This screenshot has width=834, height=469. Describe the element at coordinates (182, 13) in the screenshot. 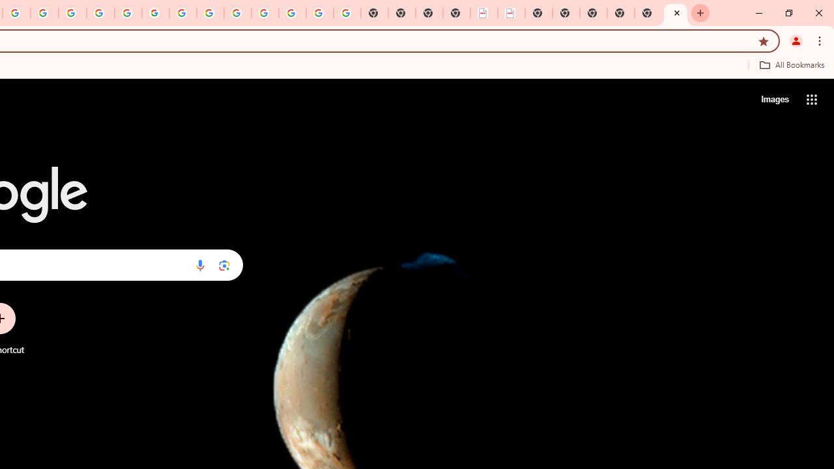

I see `YouTube` at that location.